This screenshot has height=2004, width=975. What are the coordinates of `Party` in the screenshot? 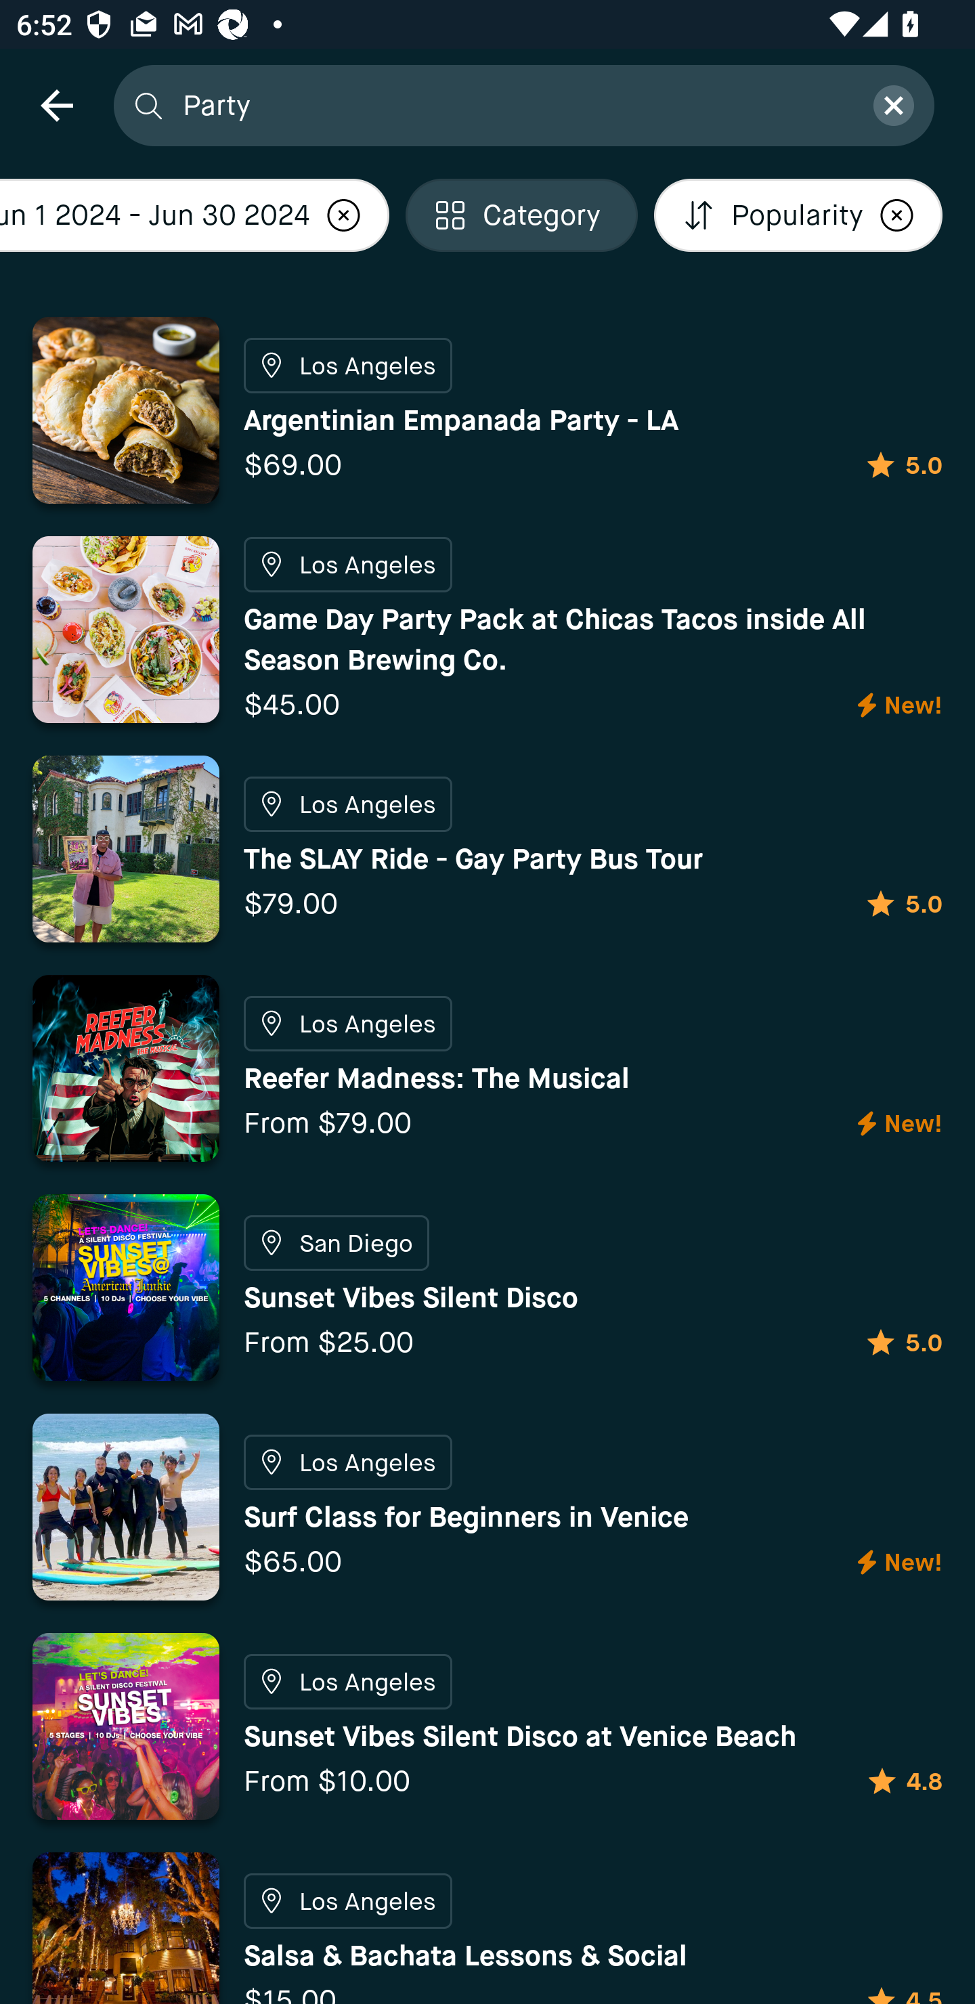 It's located at (514, 104).